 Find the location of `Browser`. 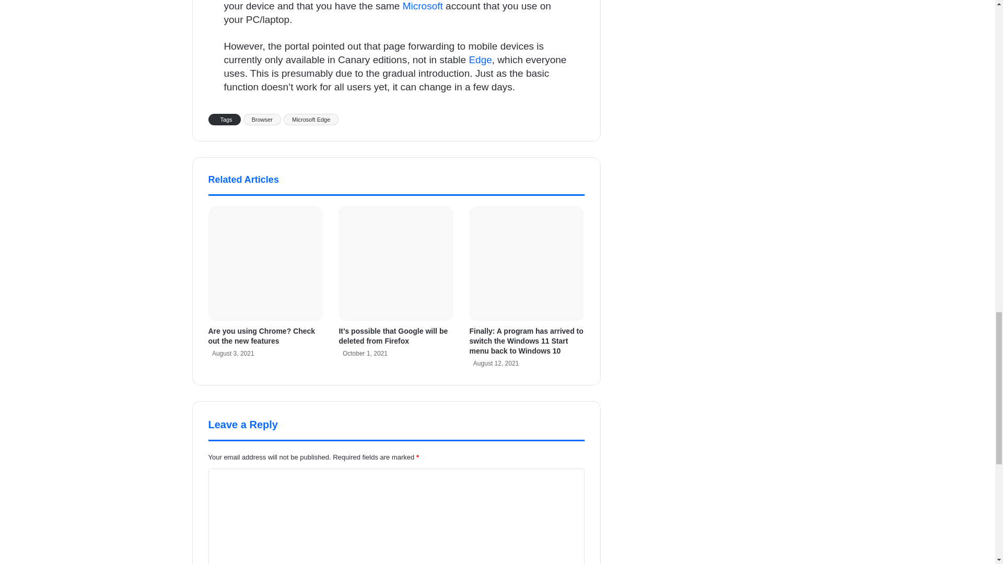

Browser is located at coordinates (262, 119).